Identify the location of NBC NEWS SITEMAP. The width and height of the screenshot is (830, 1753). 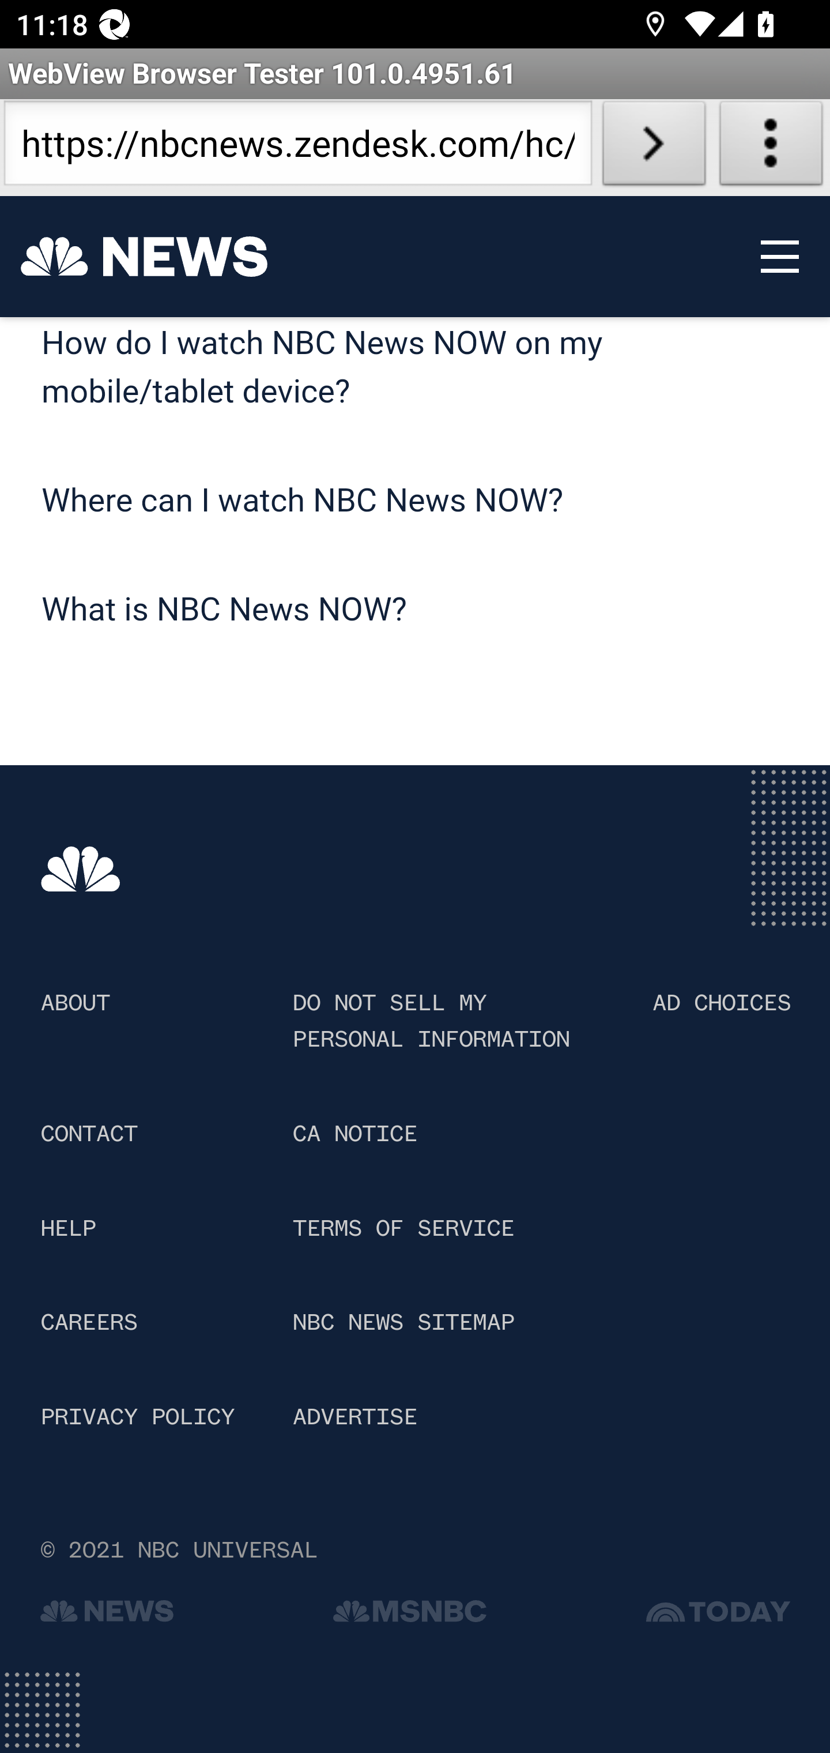
(402, 1322).